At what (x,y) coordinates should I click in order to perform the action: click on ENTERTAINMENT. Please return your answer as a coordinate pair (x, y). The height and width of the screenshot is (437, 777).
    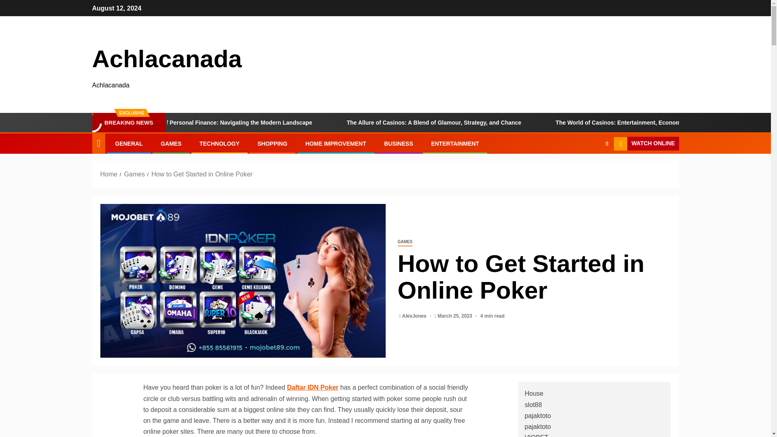
    Looking at the image, I should click on (455, 143).